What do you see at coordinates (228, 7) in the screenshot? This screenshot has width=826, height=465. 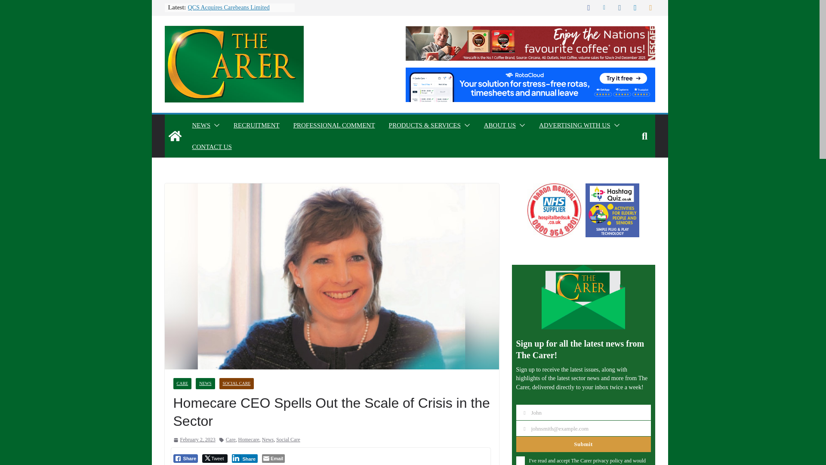 I see `QCS Acquires Carebeans Limited` at bounding box center [228, 7].